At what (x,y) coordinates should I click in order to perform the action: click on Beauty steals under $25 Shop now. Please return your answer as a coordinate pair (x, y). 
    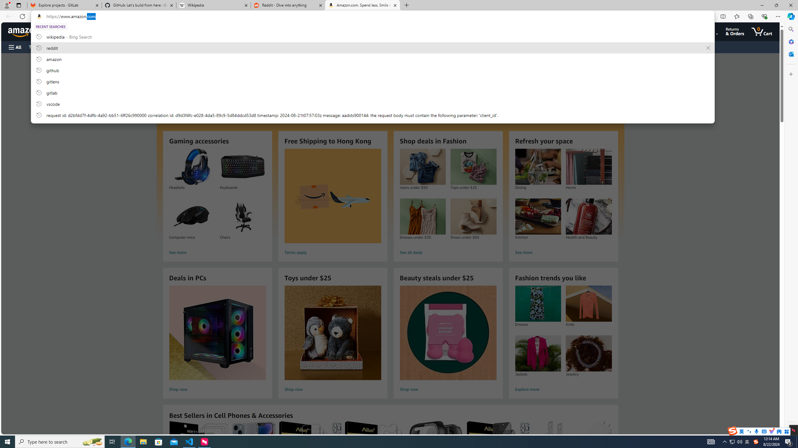
    Looking at the image, I should click on (448, 340).